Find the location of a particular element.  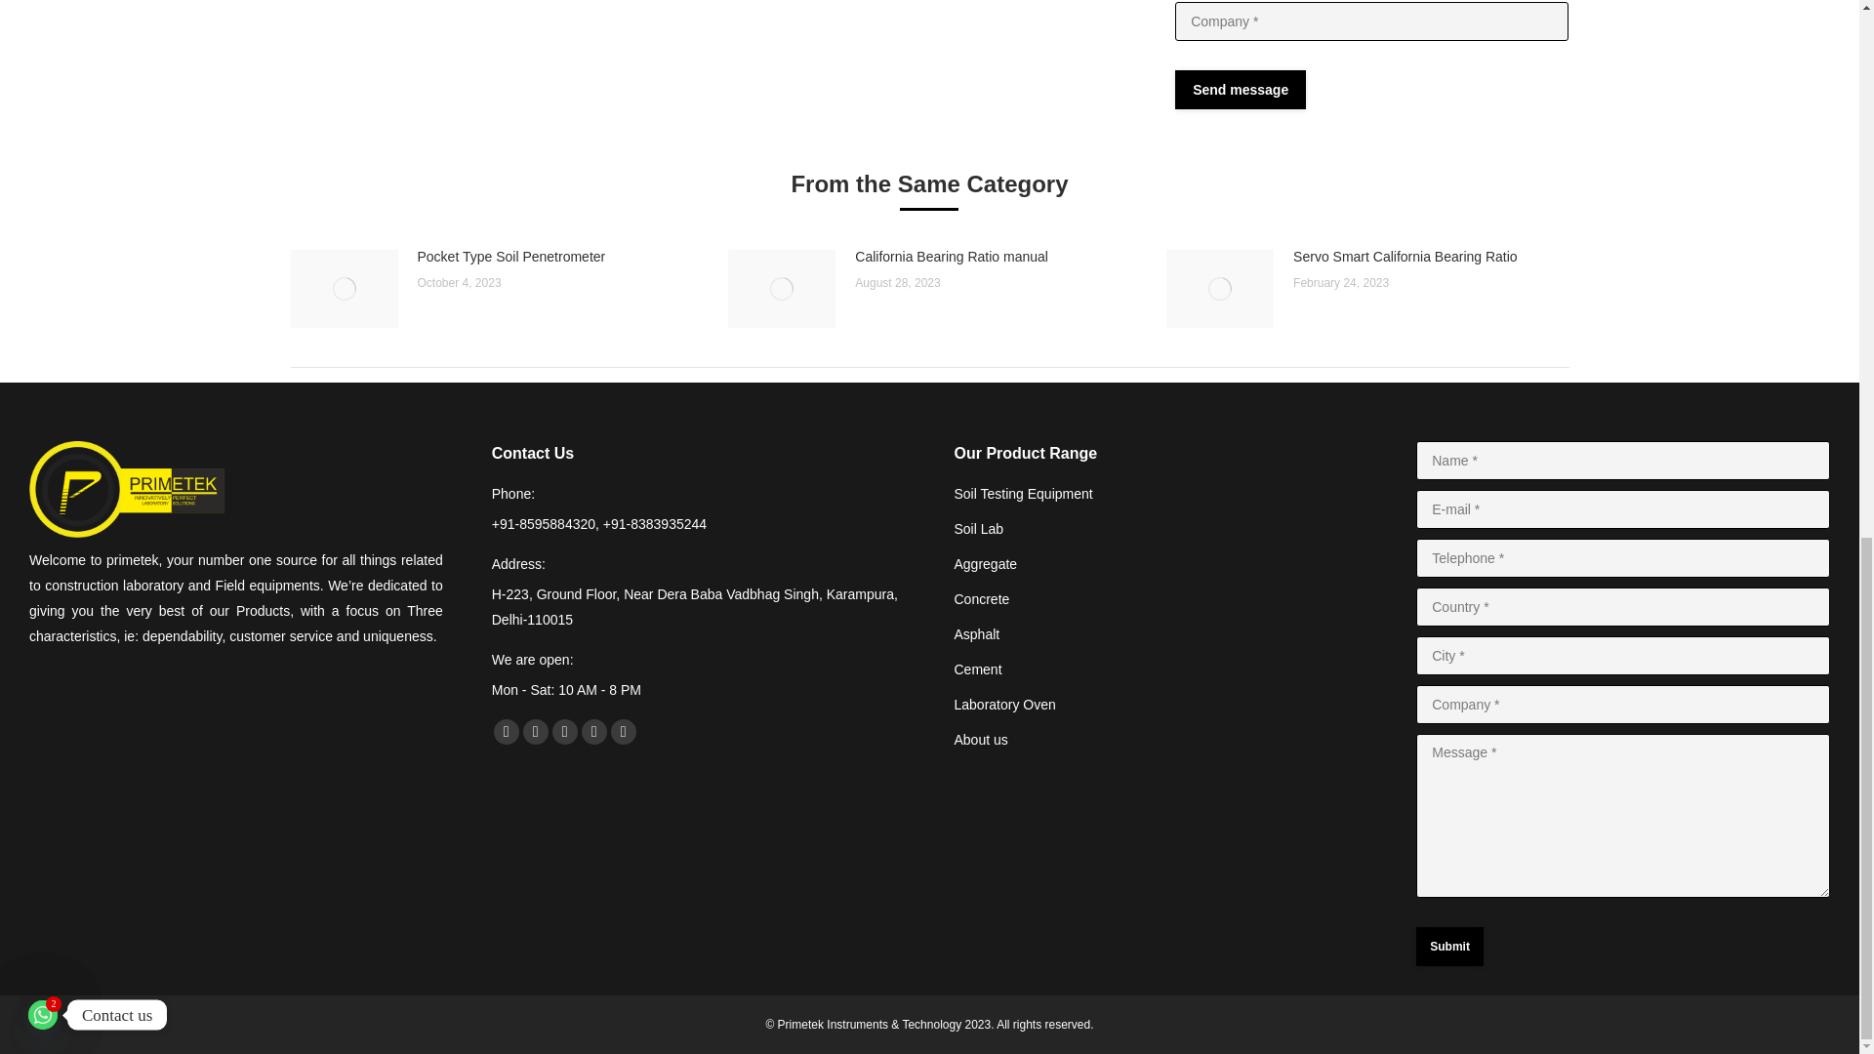

submit is located at coordinates (1337, 92).